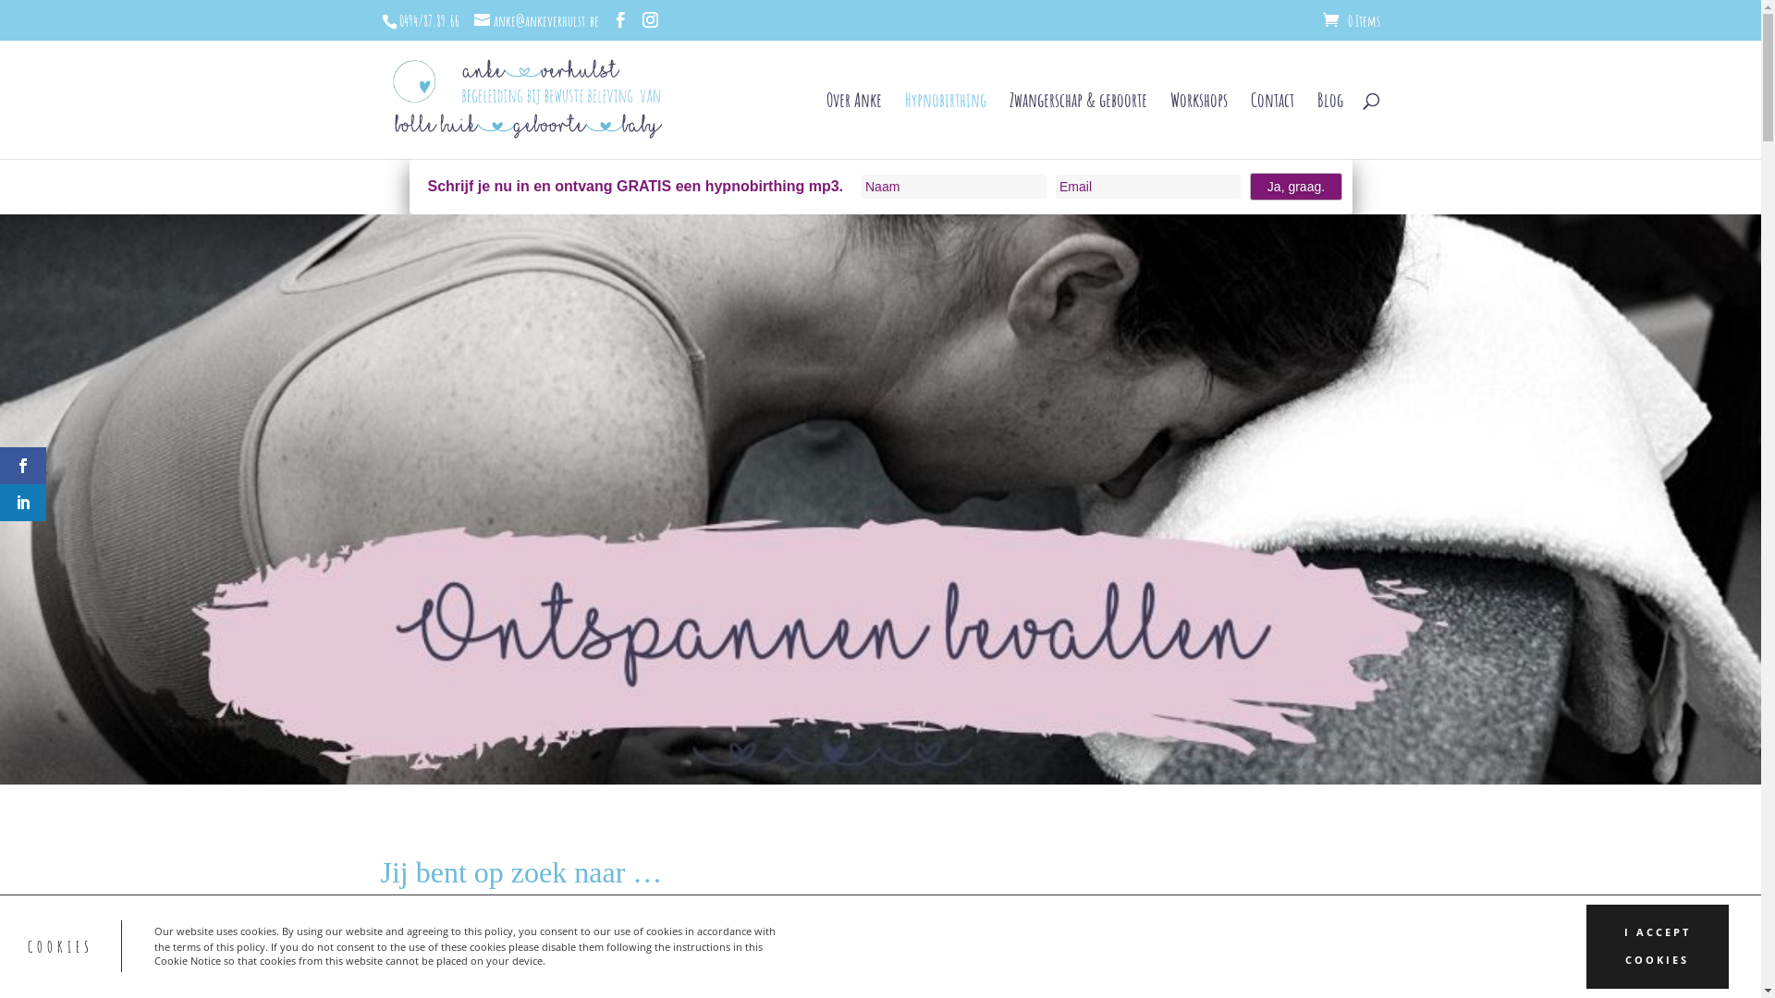 This screenshot has width=1775, height=998. I want to click on Blog, so click(1329, 126).